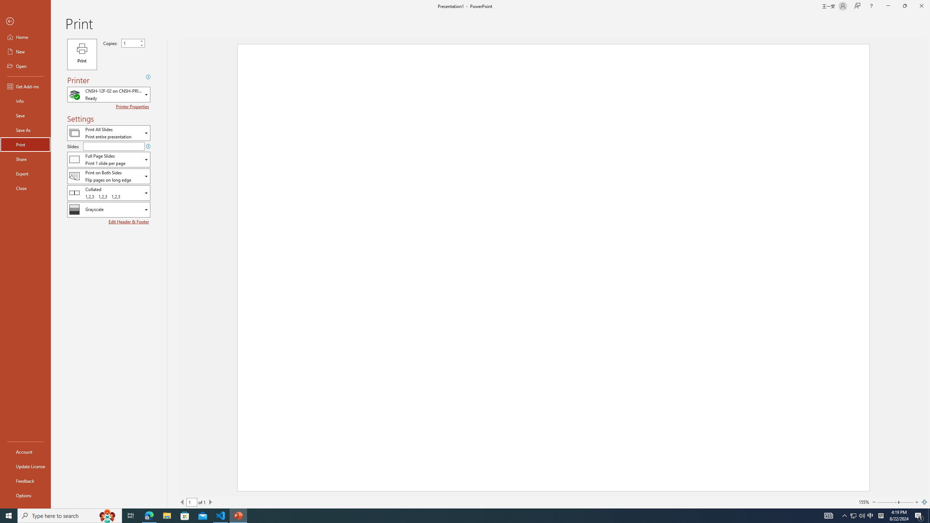 This screenshot has height=523, width=930. Describe the element at coordinates (25, 52) in the screenshot. I see `New` at that location.